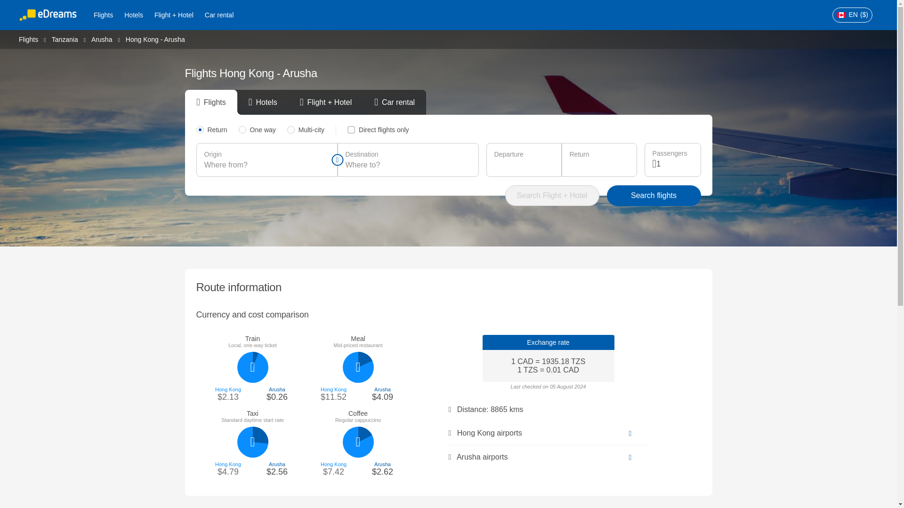  Describe the element at coordinates (65, 39) in the screenshot. I see `Tanzania` at that location.